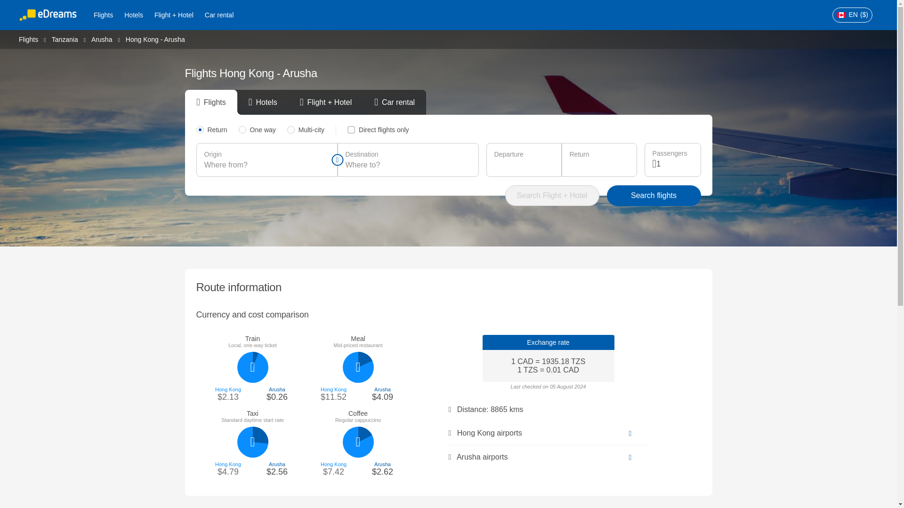  Describe the element at coordinates (65, 39) in the screenshot. I see `Tanzania` at that location.